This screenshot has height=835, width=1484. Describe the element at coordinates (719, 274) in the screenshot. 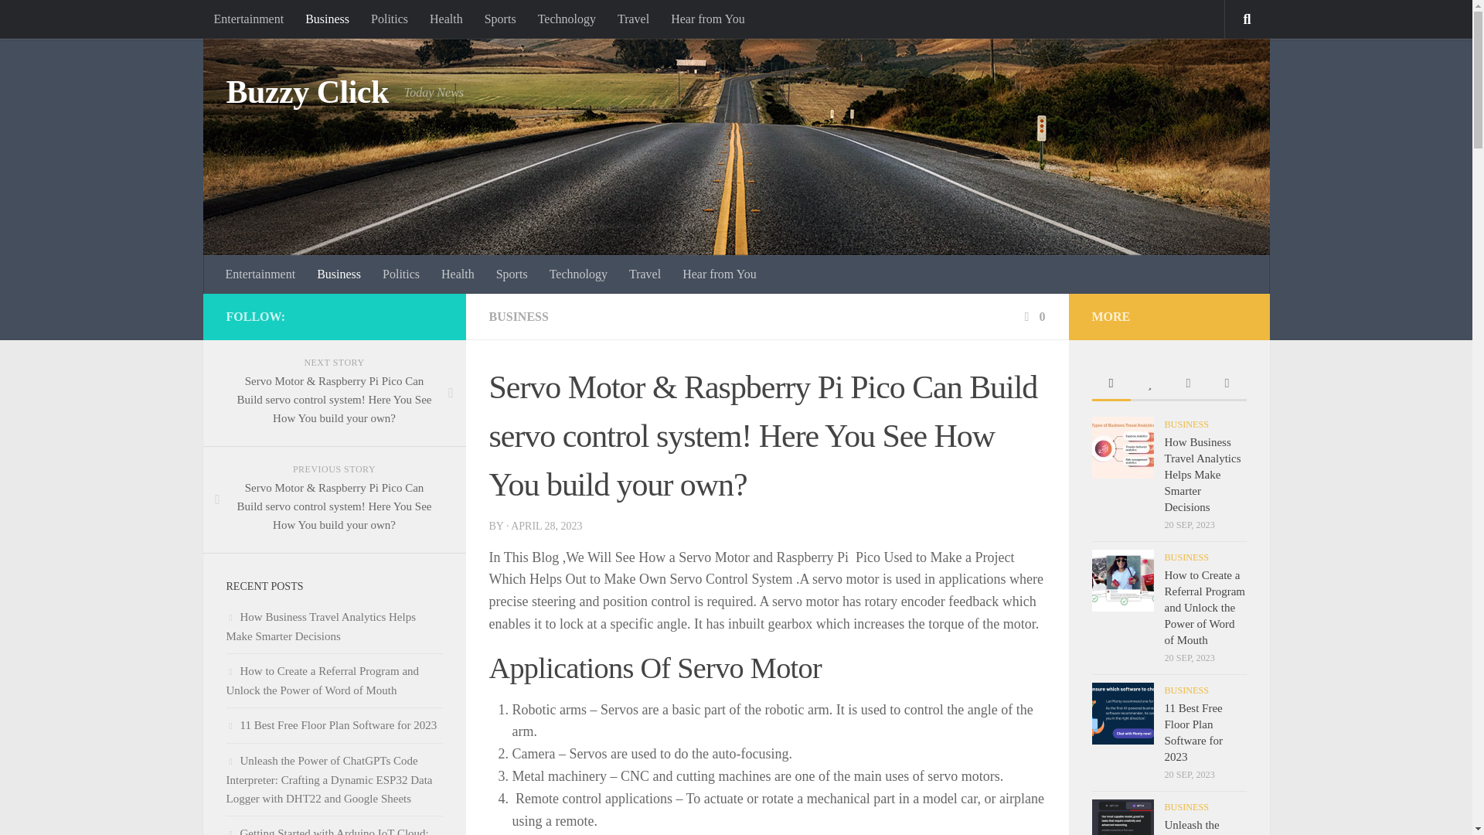

I see `Hear from You` at that location.